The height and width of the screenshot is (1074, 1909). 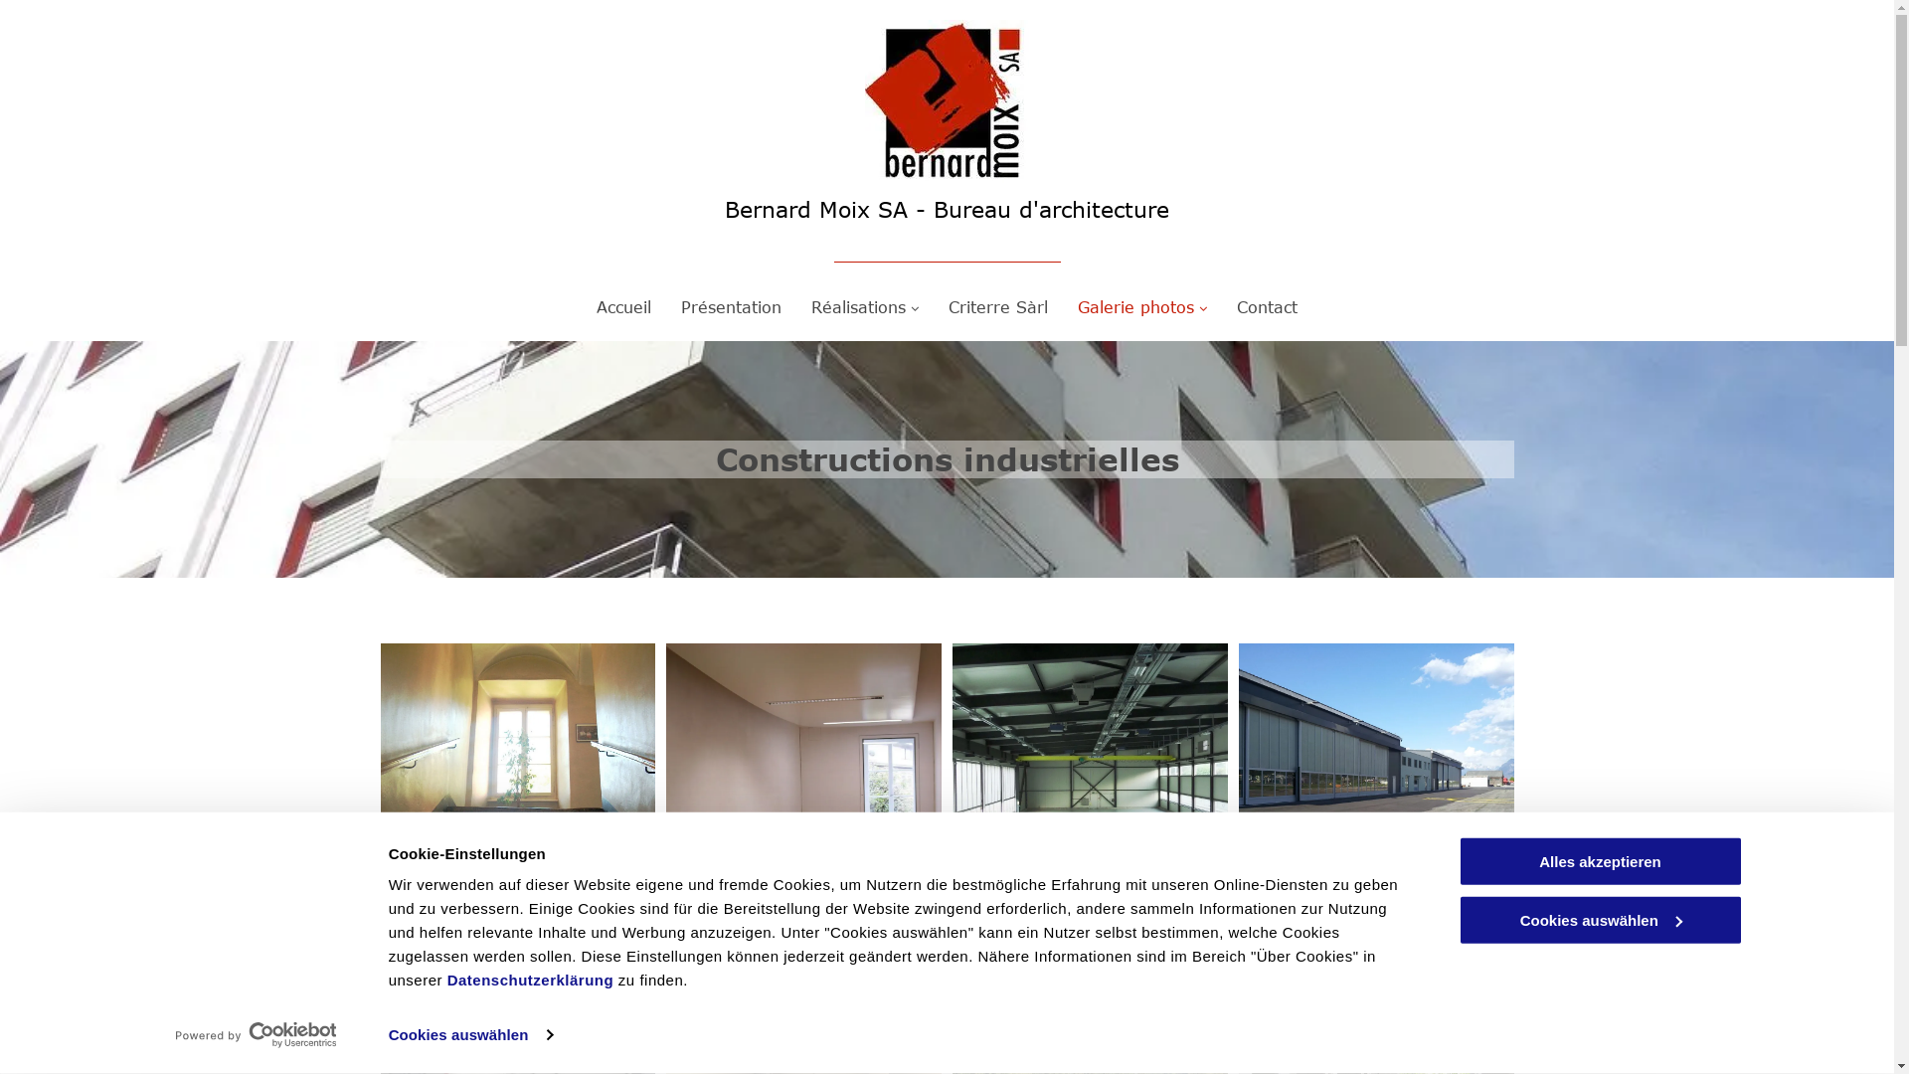 I want to click on Alles akzeptieren, so click(x=1600, y=861).